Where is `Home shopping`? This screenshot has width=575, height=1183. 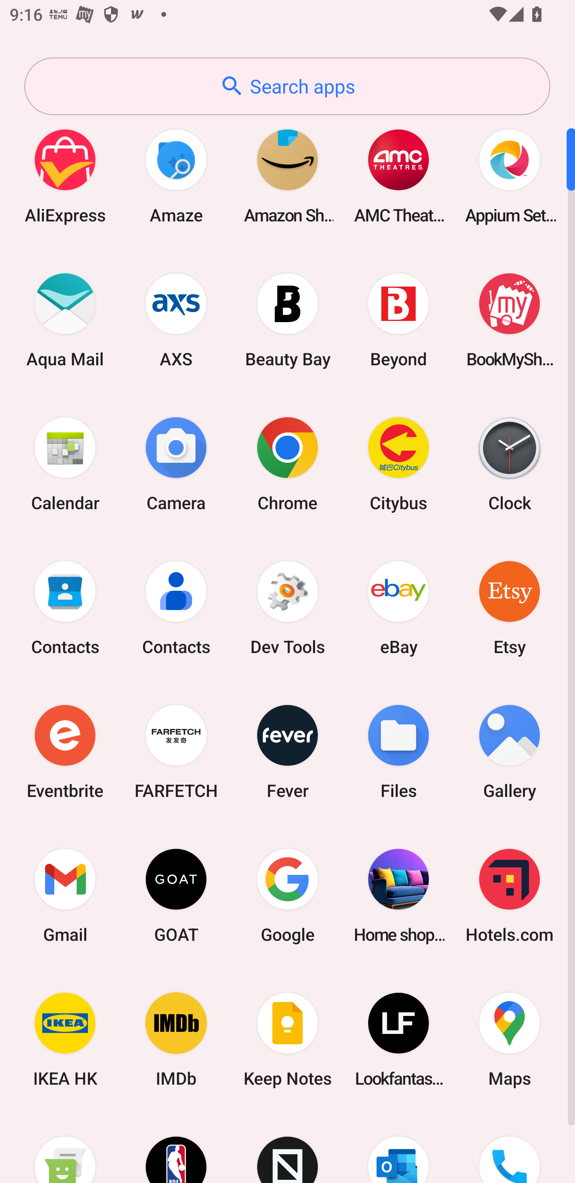 Home shopping is located at coordinates (399, 895).